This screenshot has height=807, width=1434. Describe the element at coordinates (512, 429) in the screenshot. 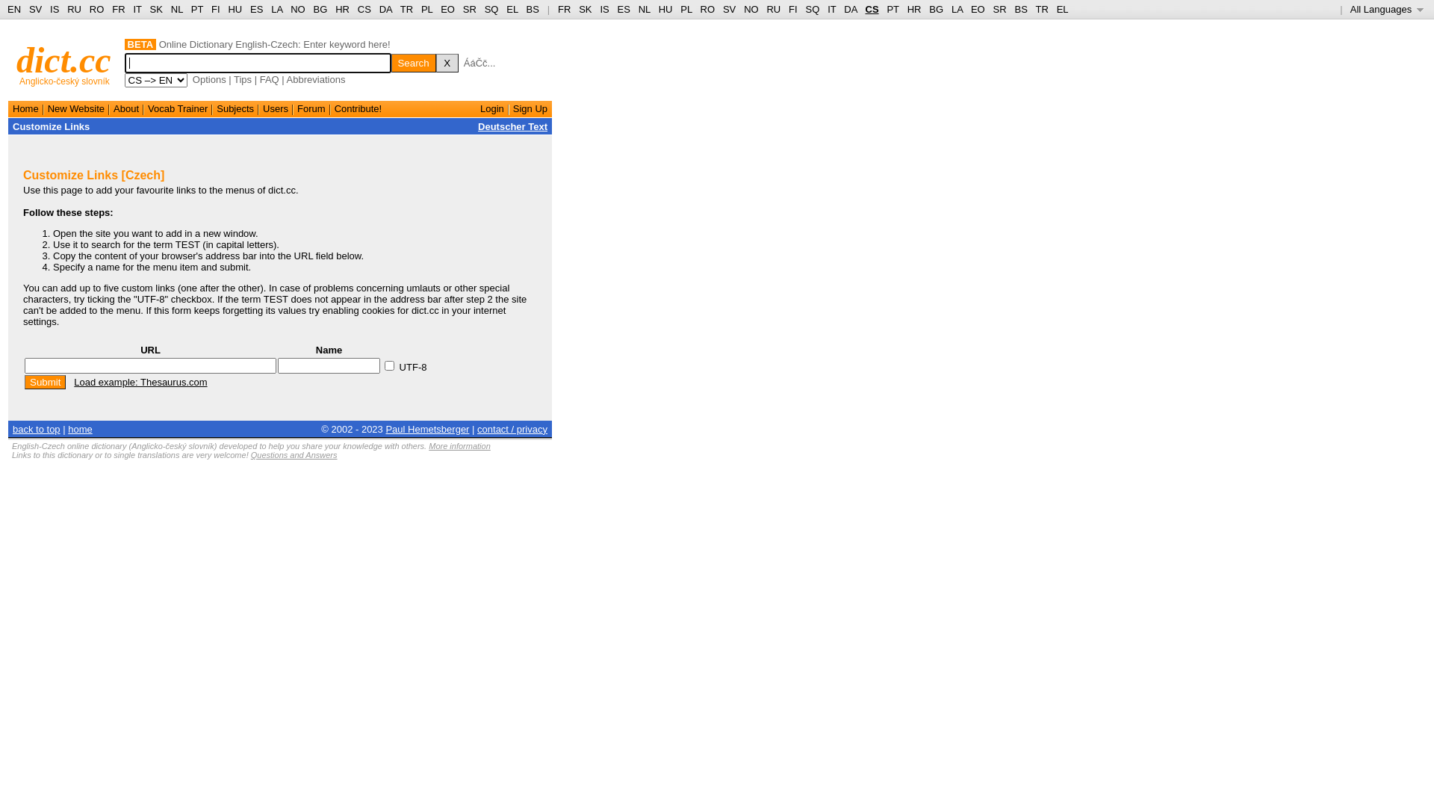

I see `contact / privacy` at that location.